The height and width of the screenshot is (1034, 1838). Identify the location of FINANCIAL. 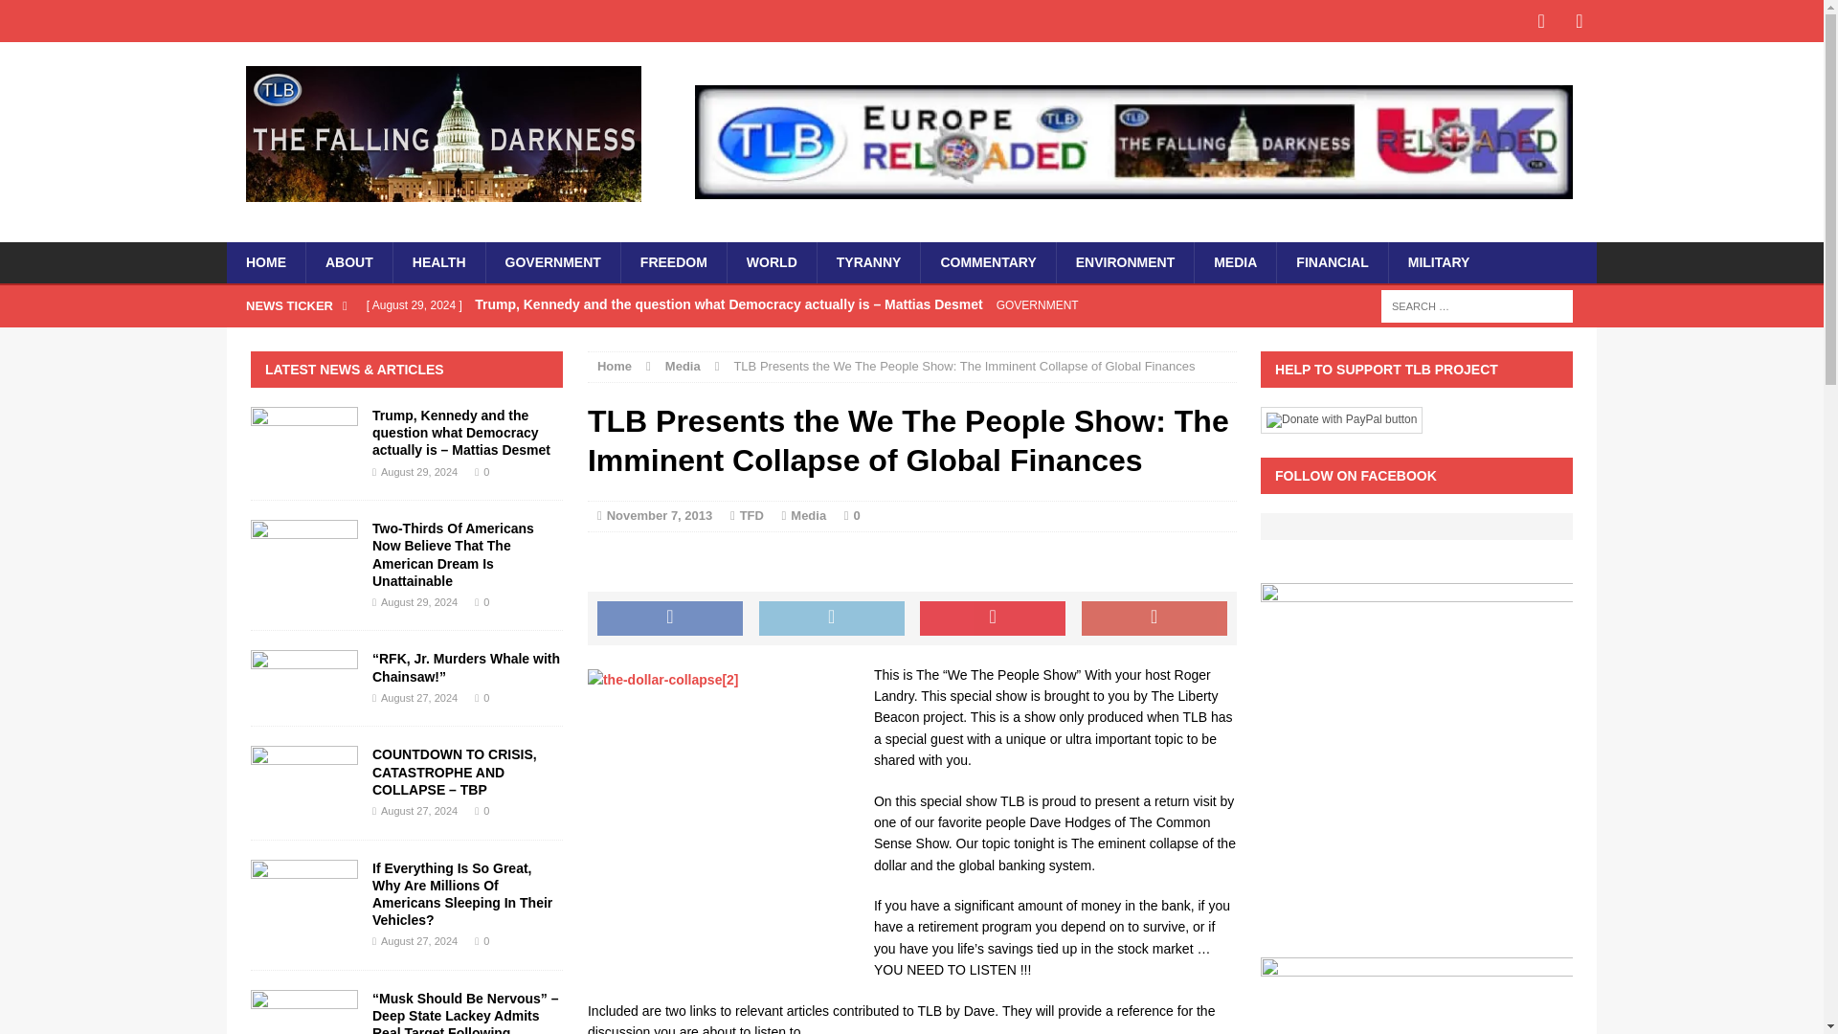
(1331, 261).